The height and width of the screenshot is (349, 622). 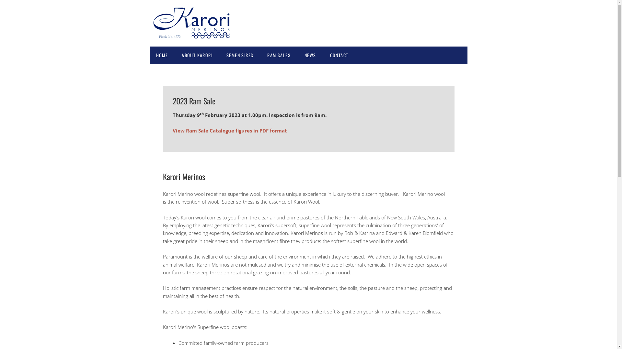 What do you see at coordinates (240, 55) in the screenshot?
I see `SEMEN SIRES` at bounding box center [240, 55].